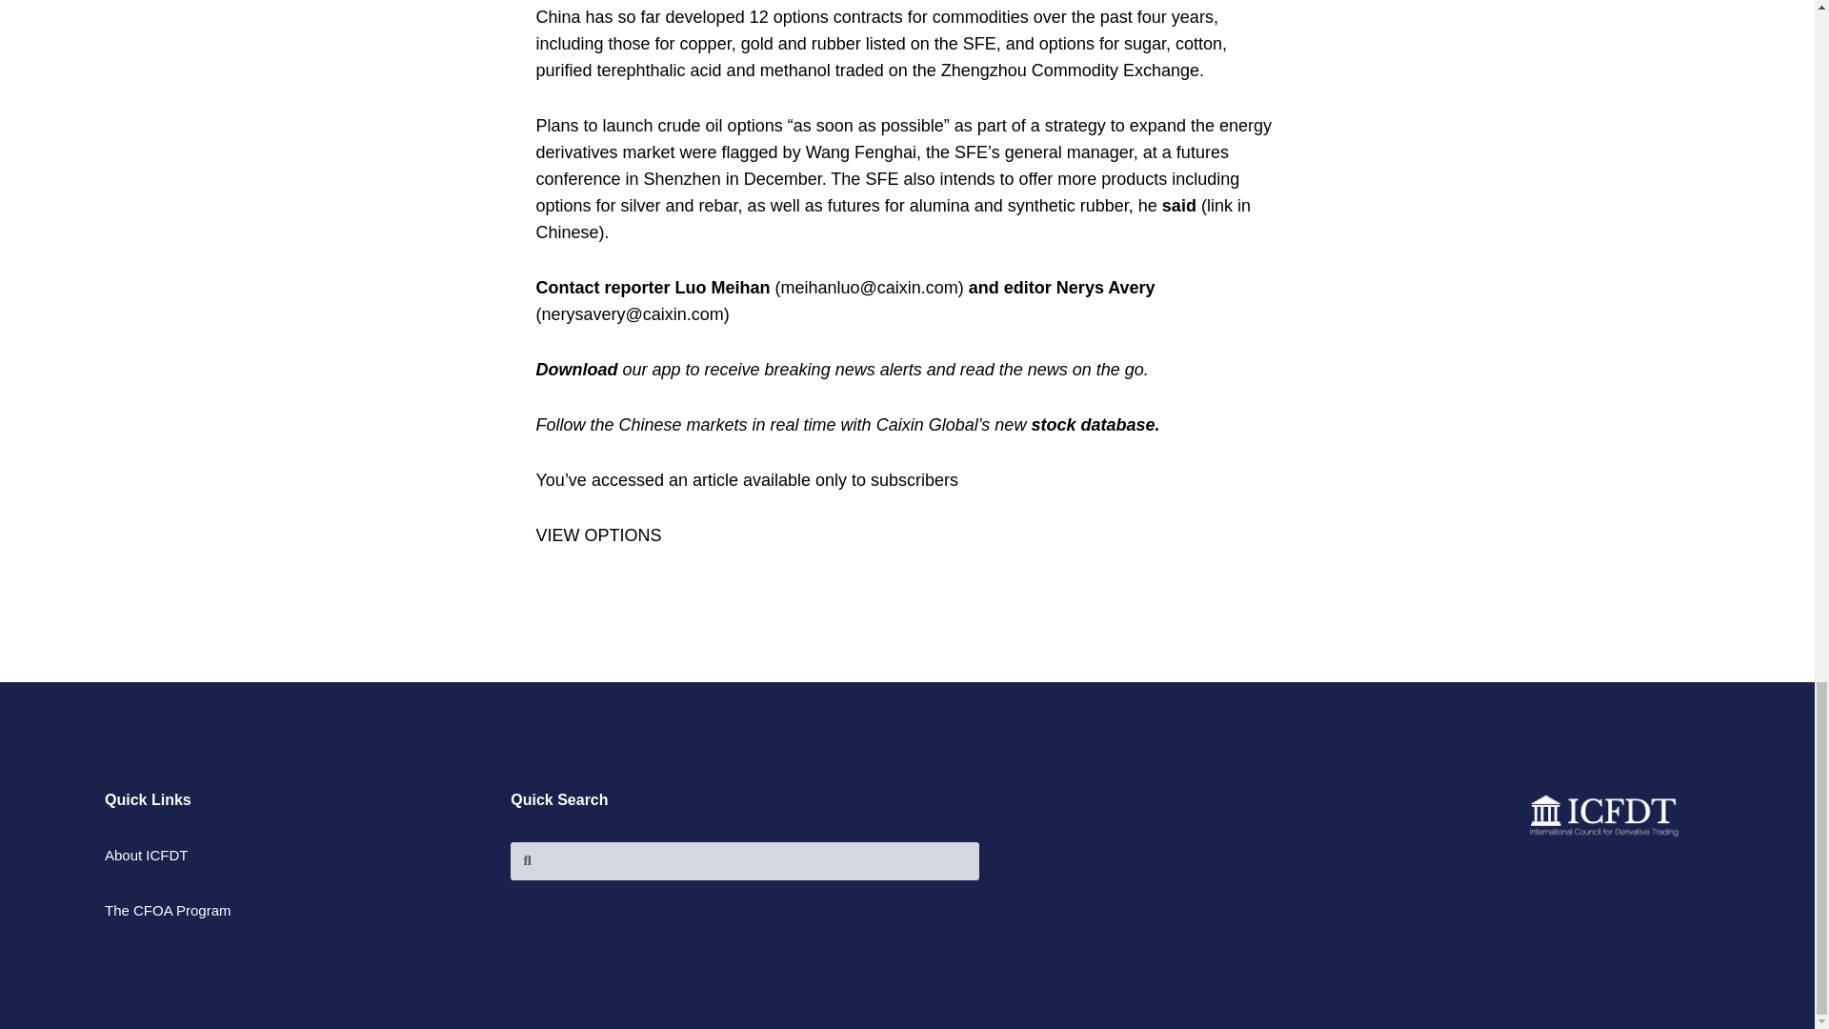 The width and height of the screenshot is (1829, 1029). Describe the element at coordinates (297, 856) in the screenshot. I see `About ICFDT` at that location.